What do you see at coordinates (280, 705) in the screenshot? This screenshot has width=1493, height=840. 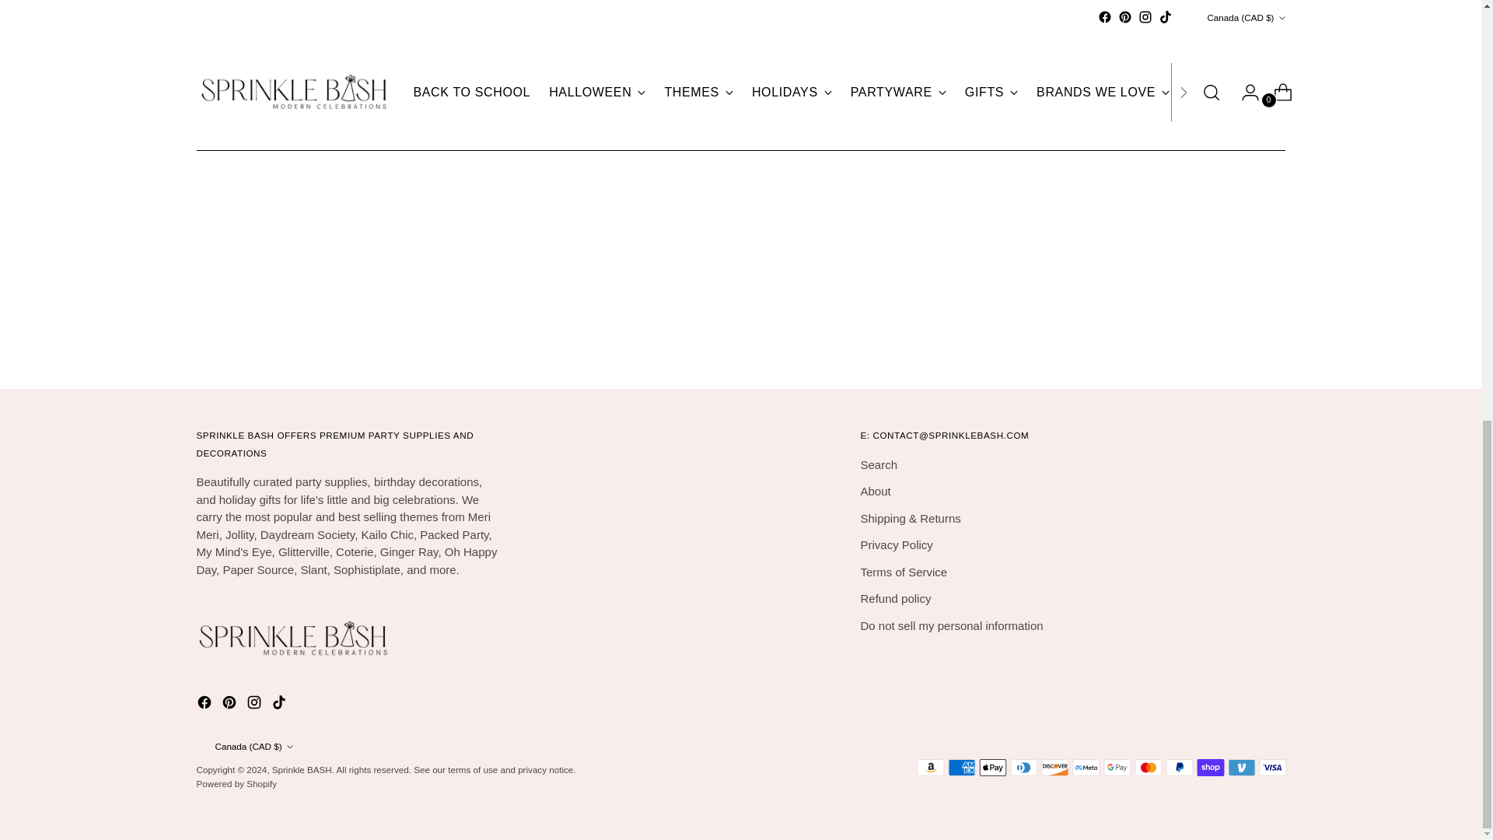 I see `Sprinkle BASH on Tiktok` at bounding box center [280, 705].